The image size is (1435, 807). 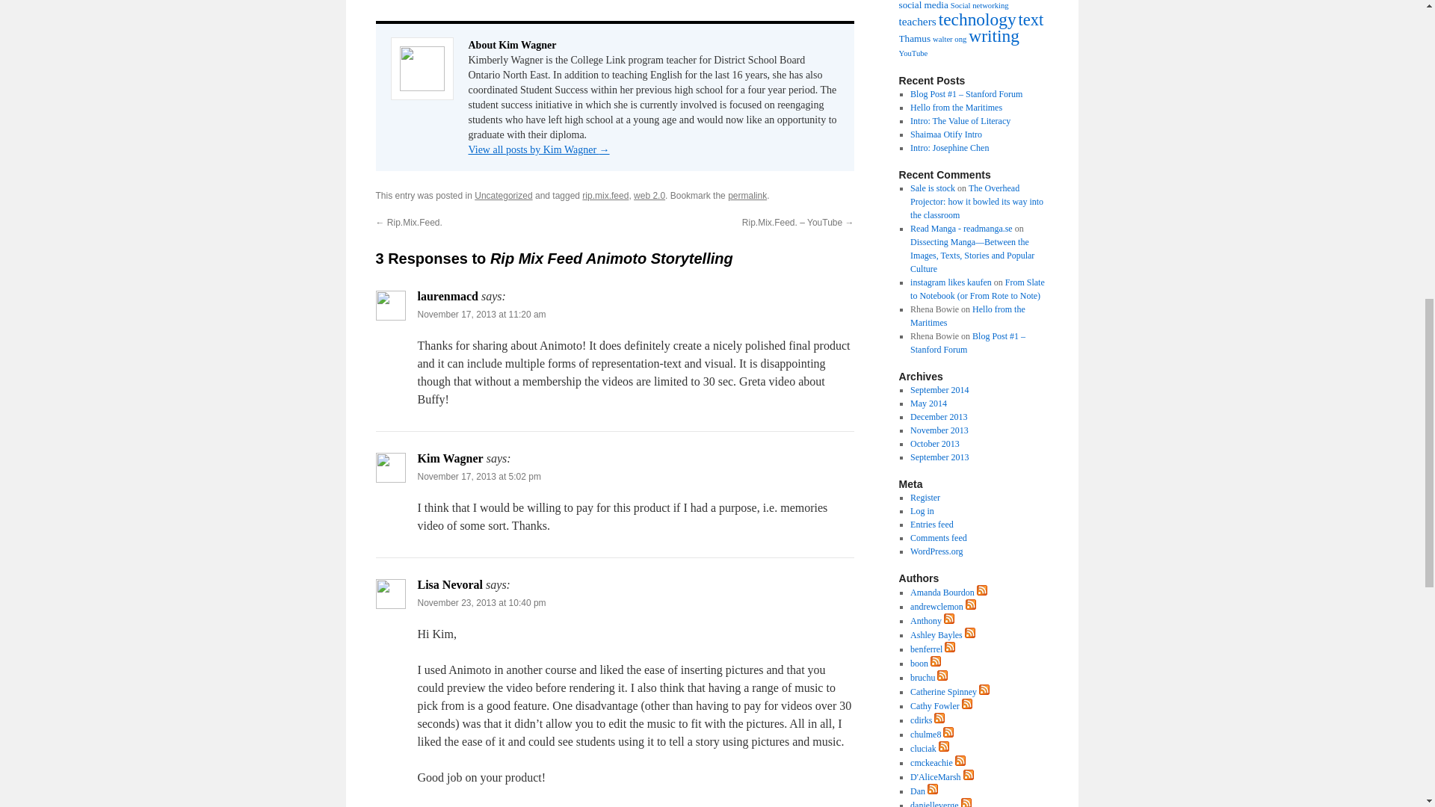 I want to click on RSS feed, so click(x=982, y=593).